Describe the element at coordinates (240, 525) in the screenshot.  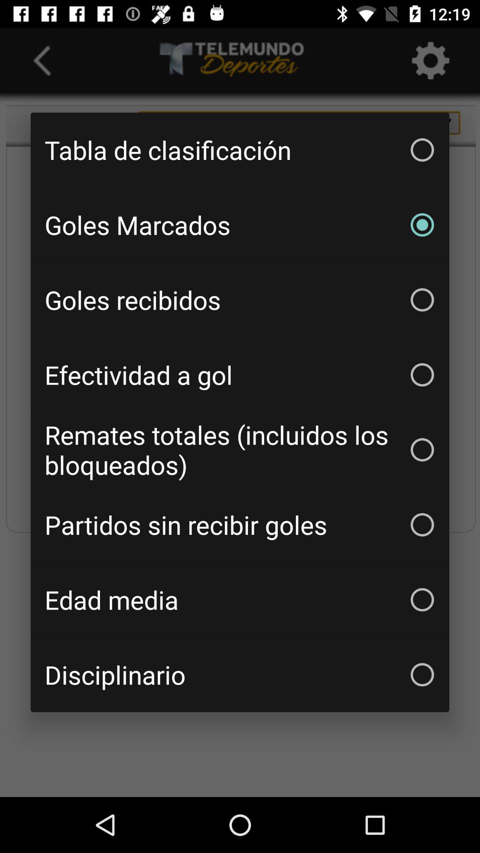
I see `choose the icon above edad media icon` at that location.